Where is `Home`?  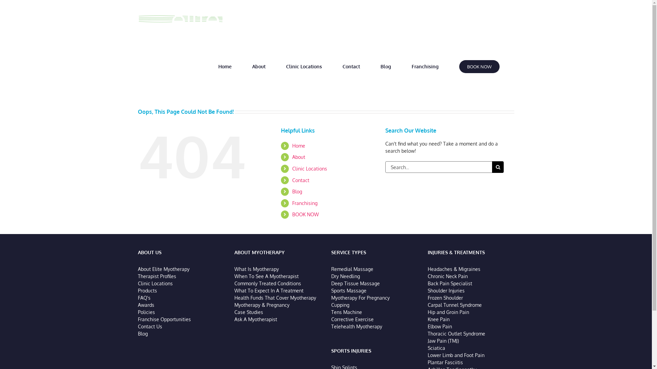 Home is located at coordinates (225, 67).